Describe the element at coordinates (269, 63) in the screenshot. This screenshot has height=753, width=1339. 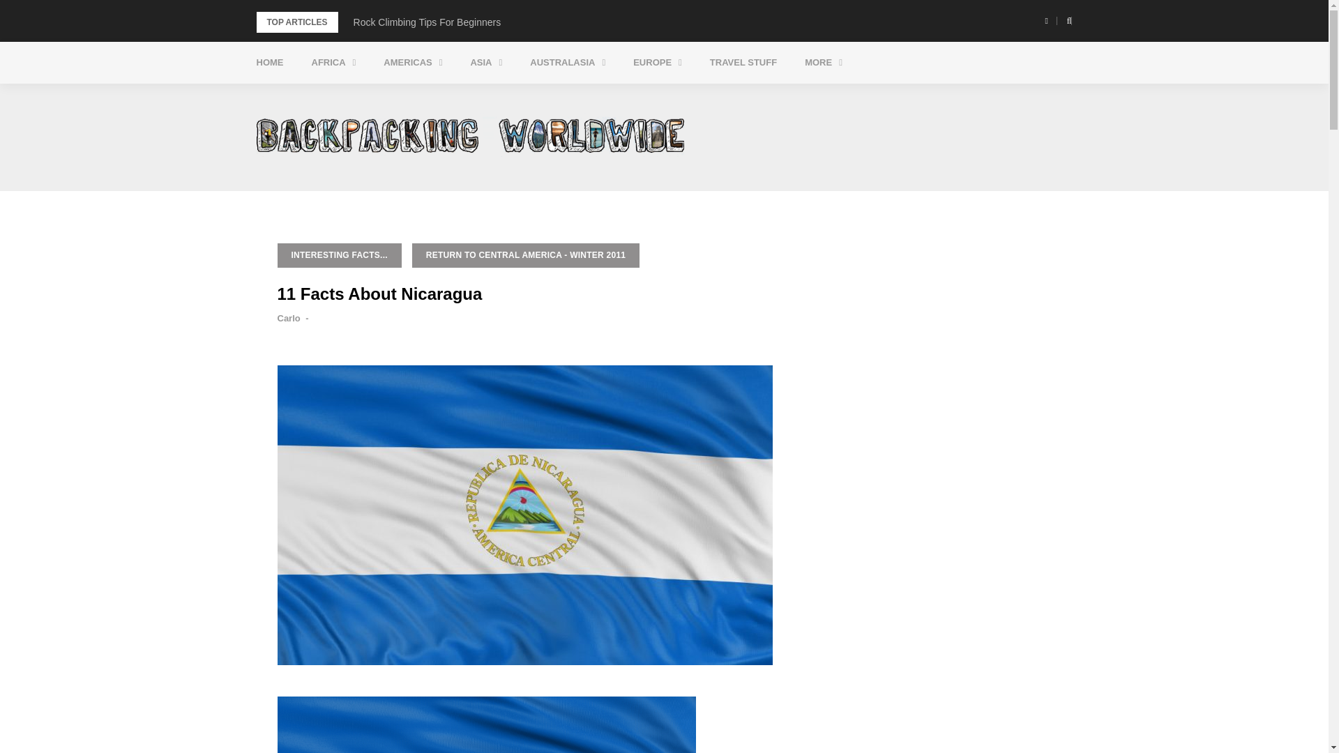
I see `HOME` at that location.